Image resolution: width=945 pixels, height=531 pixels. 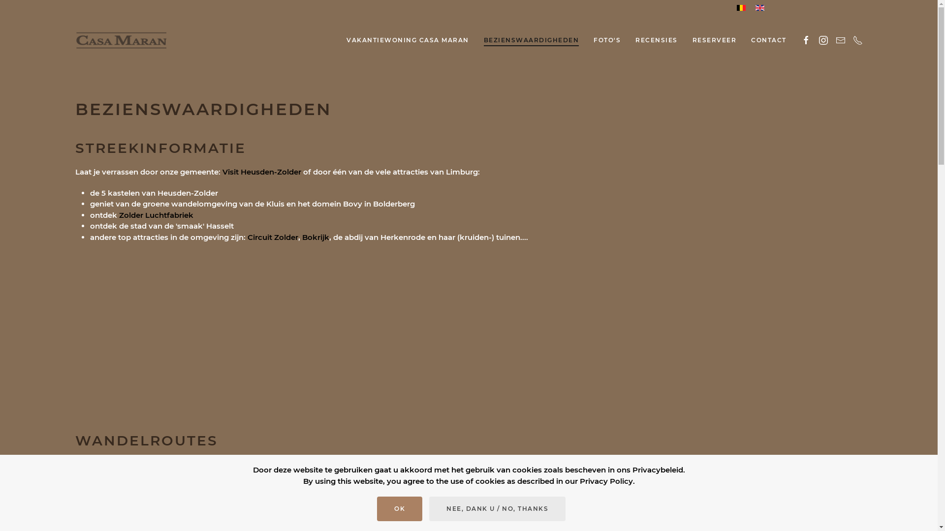 I want to click on RESERVEER, so click(x=715, y=40).